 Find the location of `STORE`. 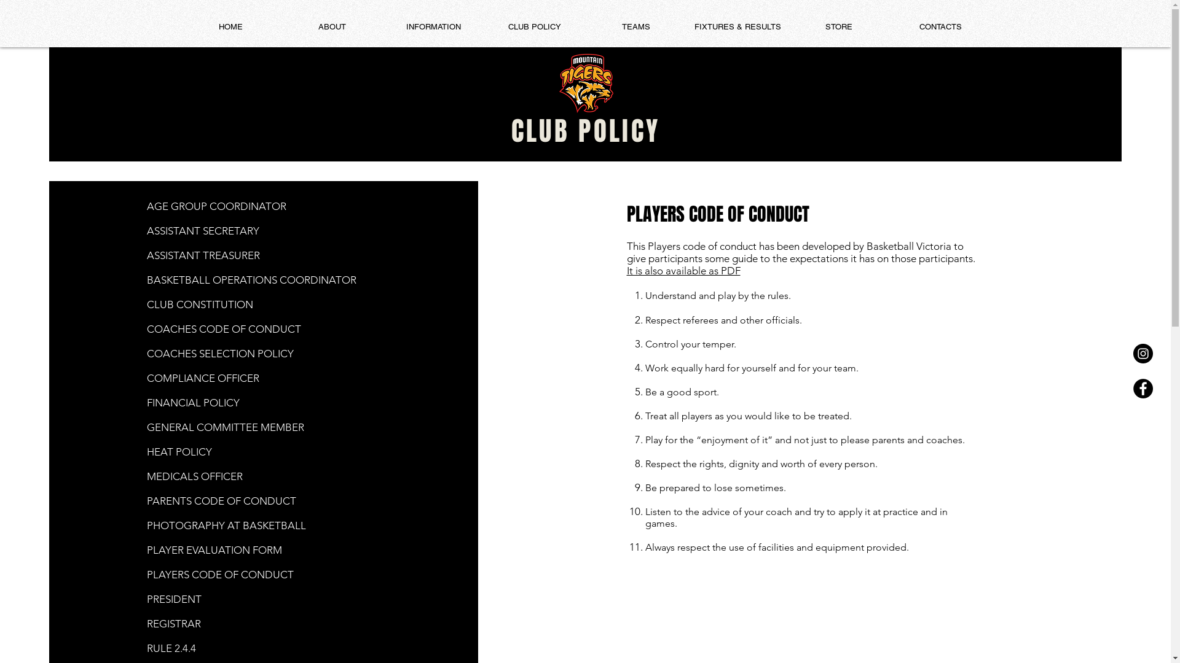

STORE is located at coordinates (838, 27).